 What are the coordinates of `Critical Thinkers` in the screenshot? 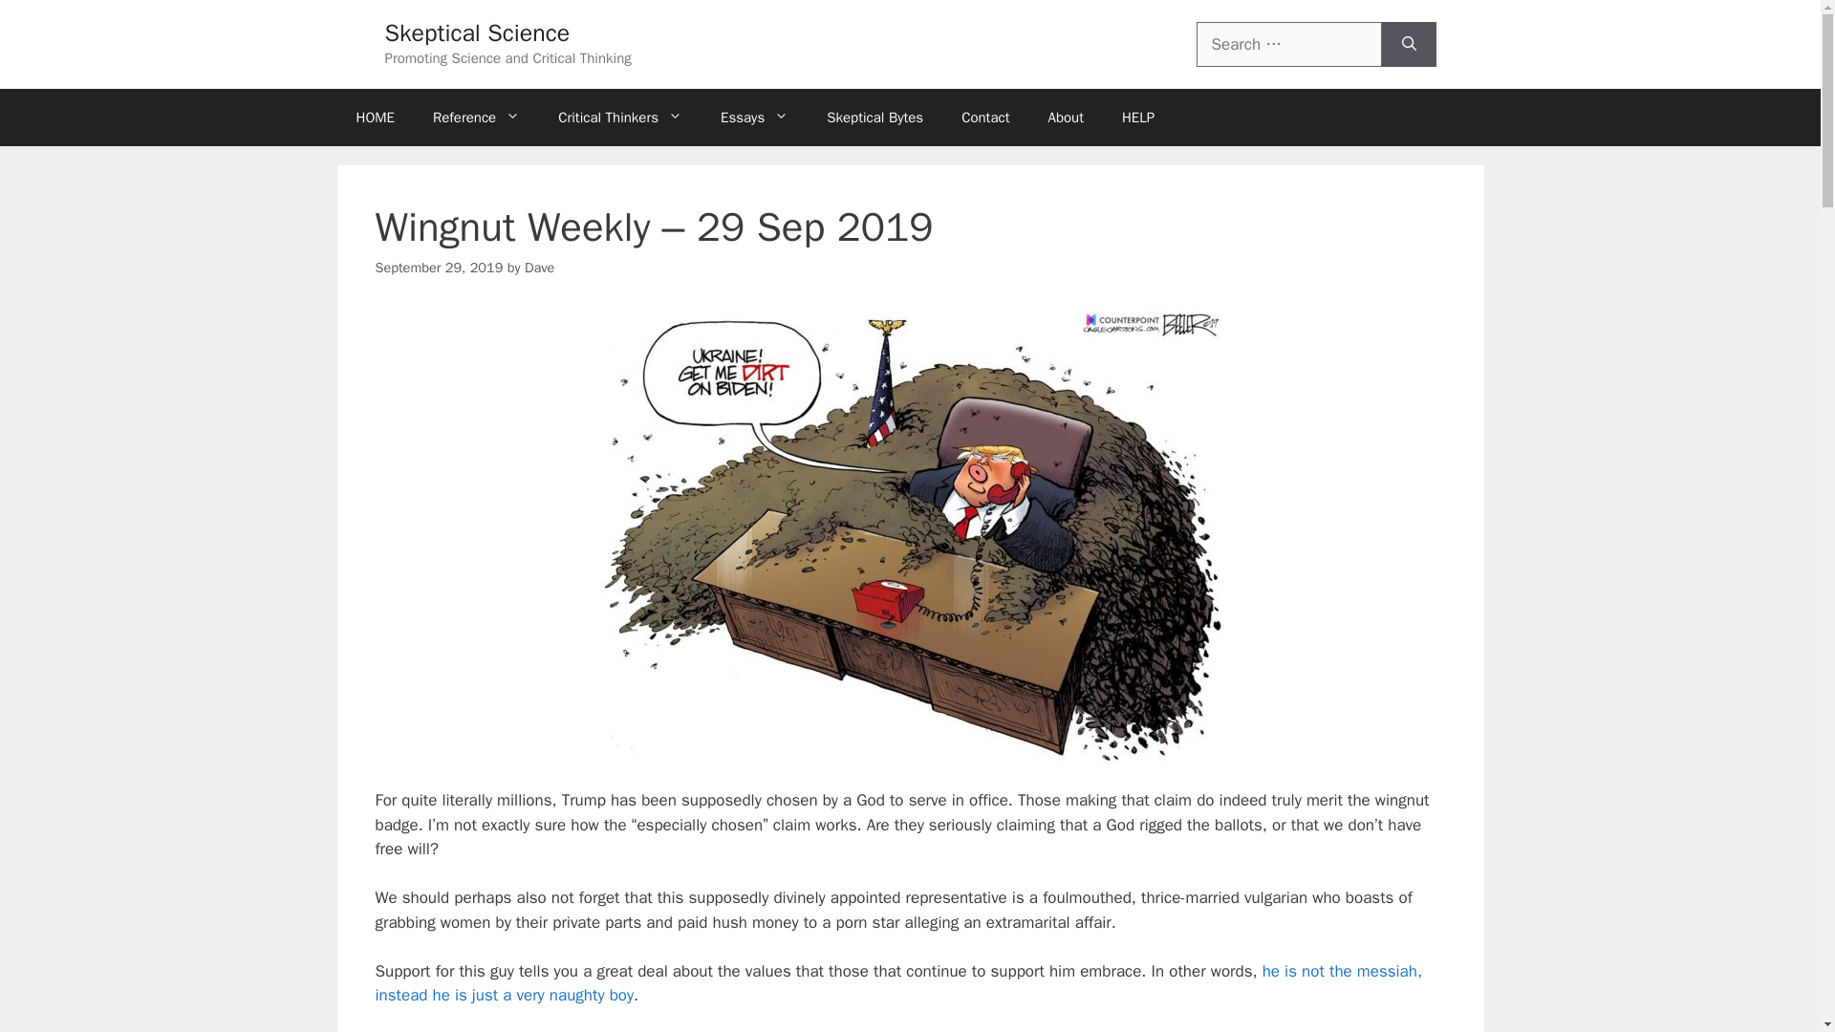 It's located at (619, 117).